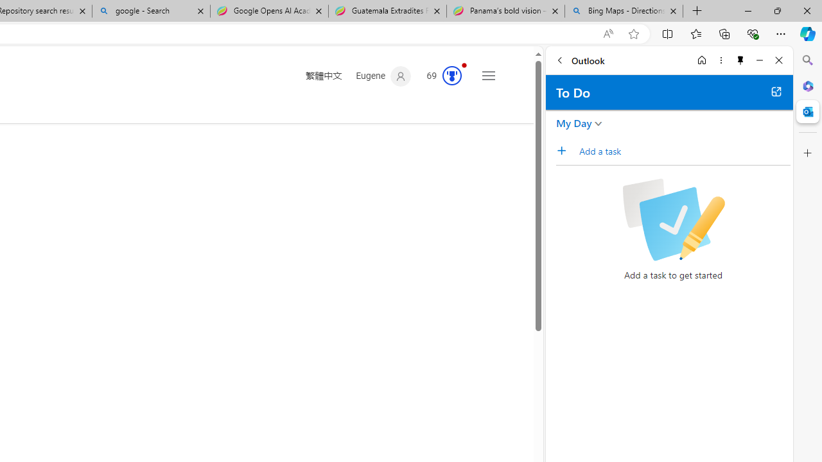  Describe the element at coordinates (673, 10) in the screenshot. I see `Close tab` at that location.